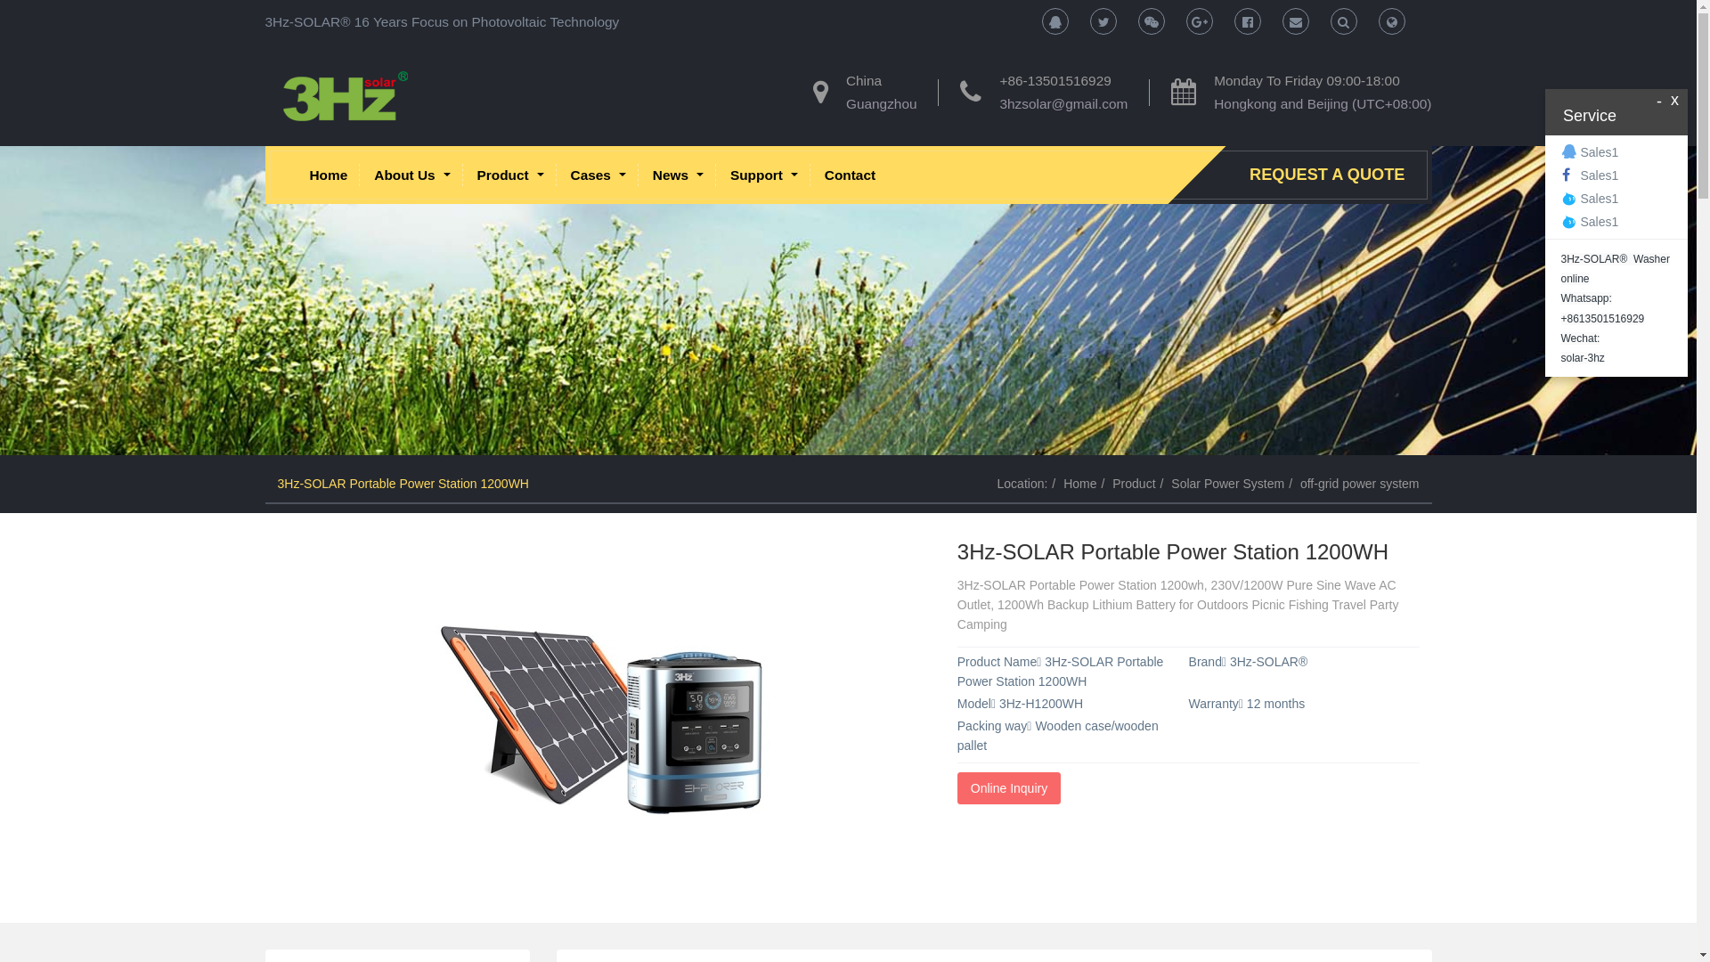 This screenshot has height=962, width=1710. I want to click on Sales1, so click(1617, 199).